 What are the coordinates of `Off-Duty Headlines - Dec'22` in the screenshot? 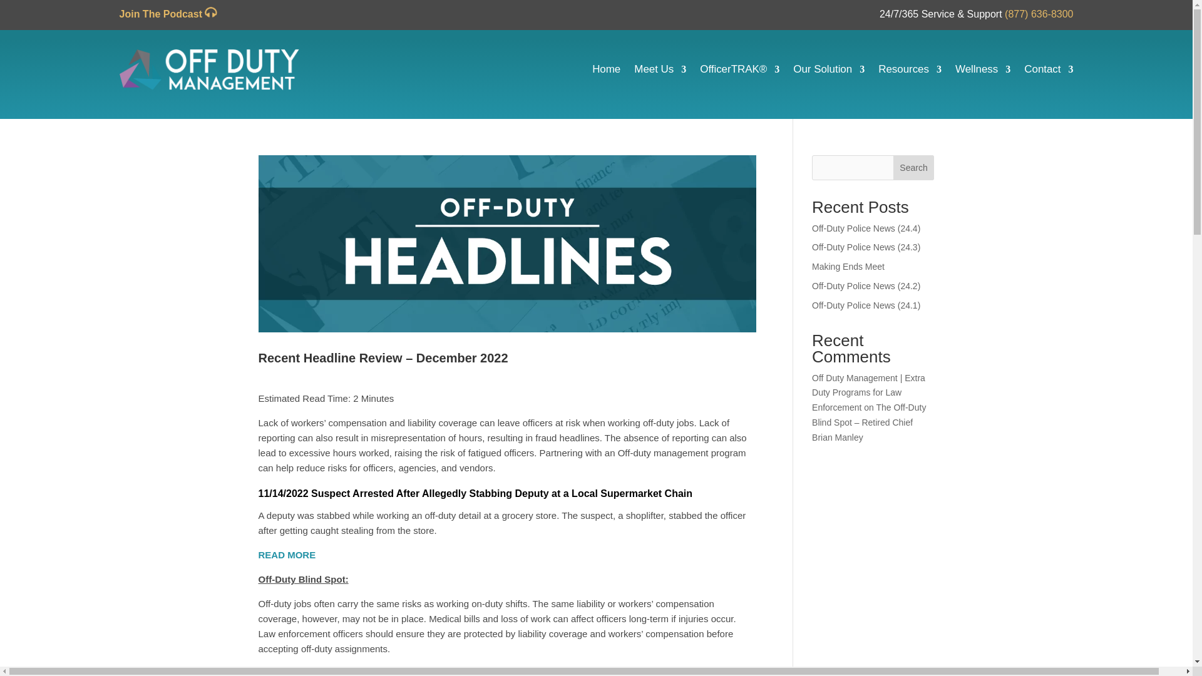 It's located at (507, 244).